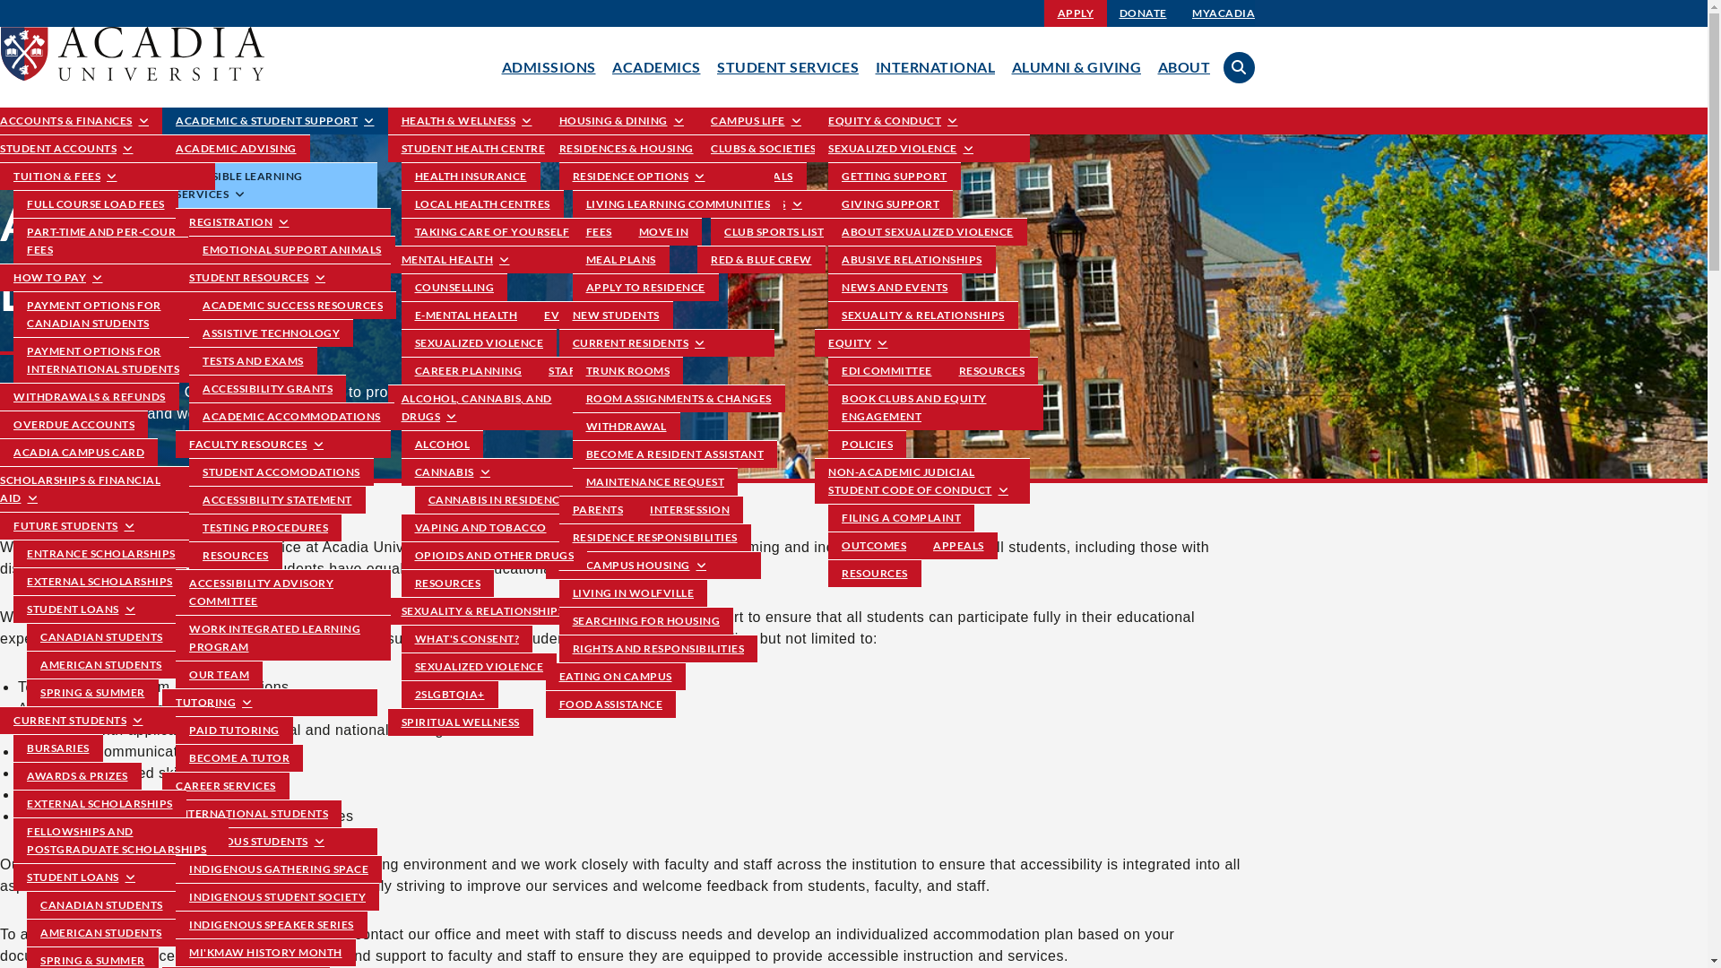 This screenshot has height=968, width=1721. I want to click on RESOURCES, so click(448, 583).